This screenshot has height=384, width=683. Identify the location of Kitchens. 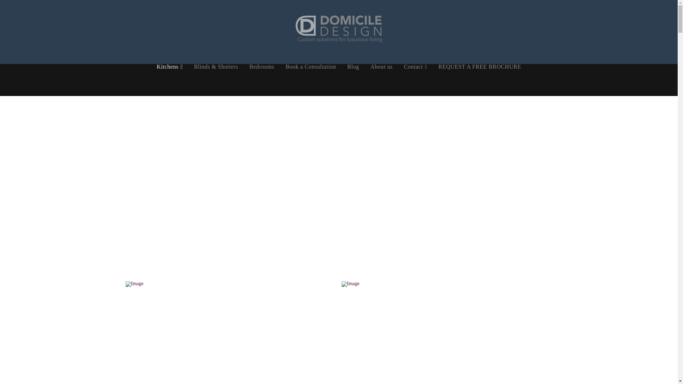
(169, 80).